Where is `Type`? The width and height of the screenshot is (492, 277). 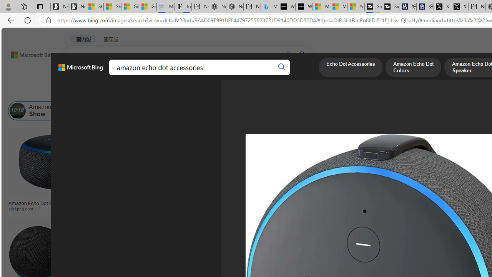
Type is located at coordinates (144, 92).